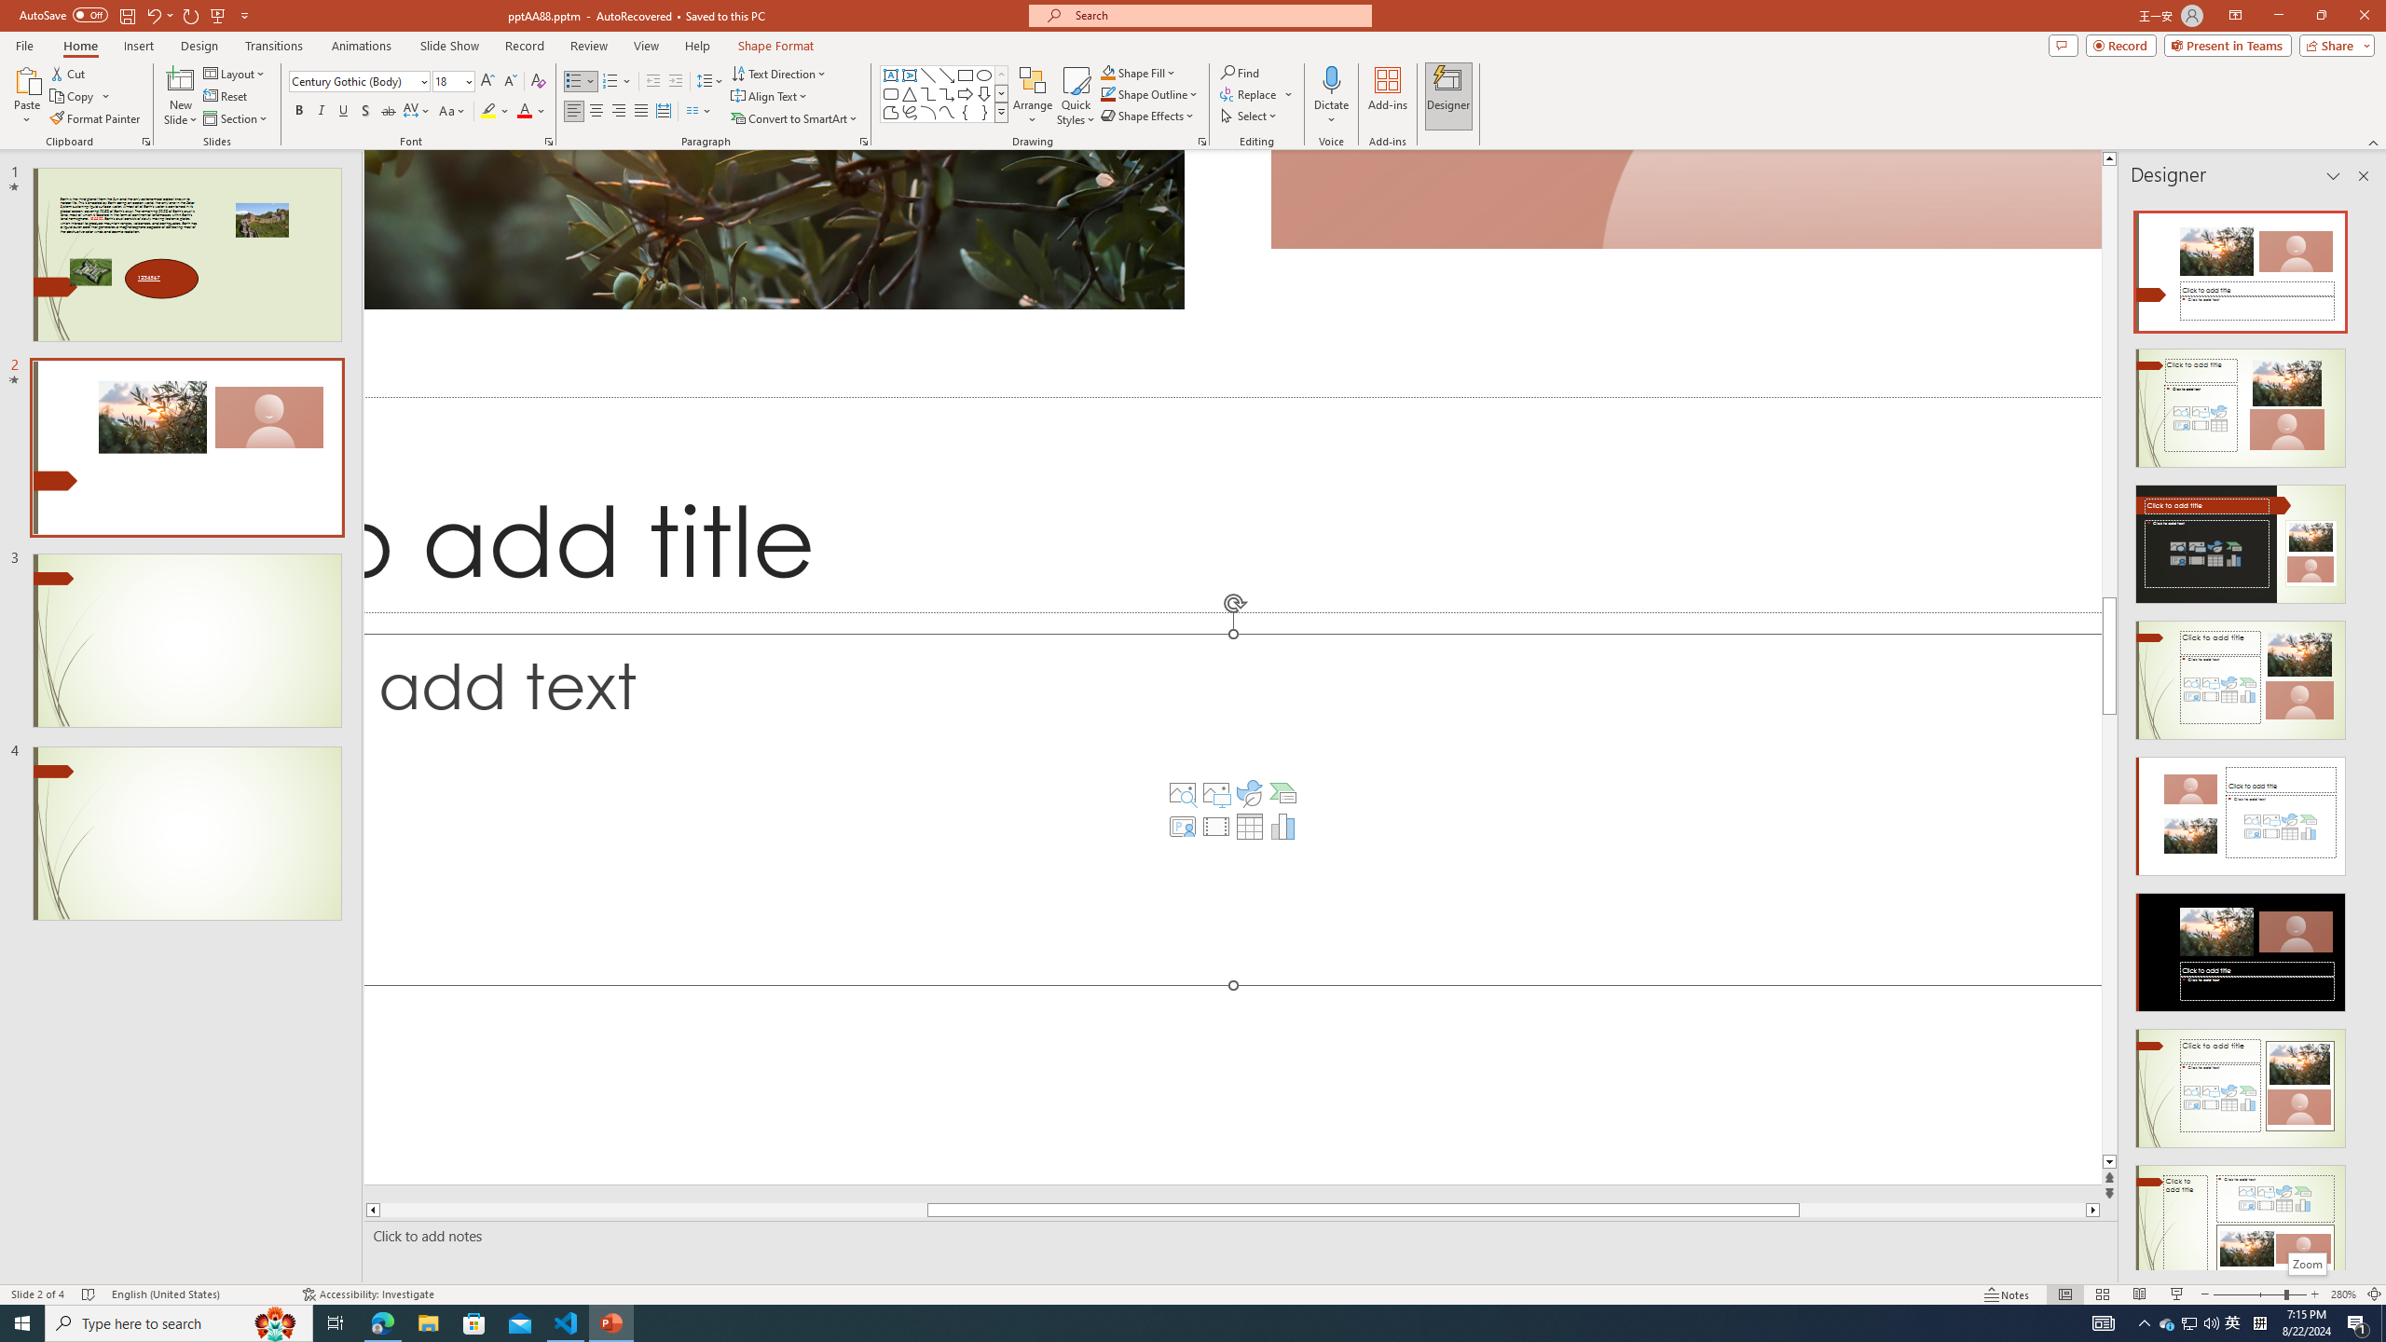 This screenshot has height=1342, width=2386. I want to click on Class: NetUIScrollBar, so click(2362, 733).